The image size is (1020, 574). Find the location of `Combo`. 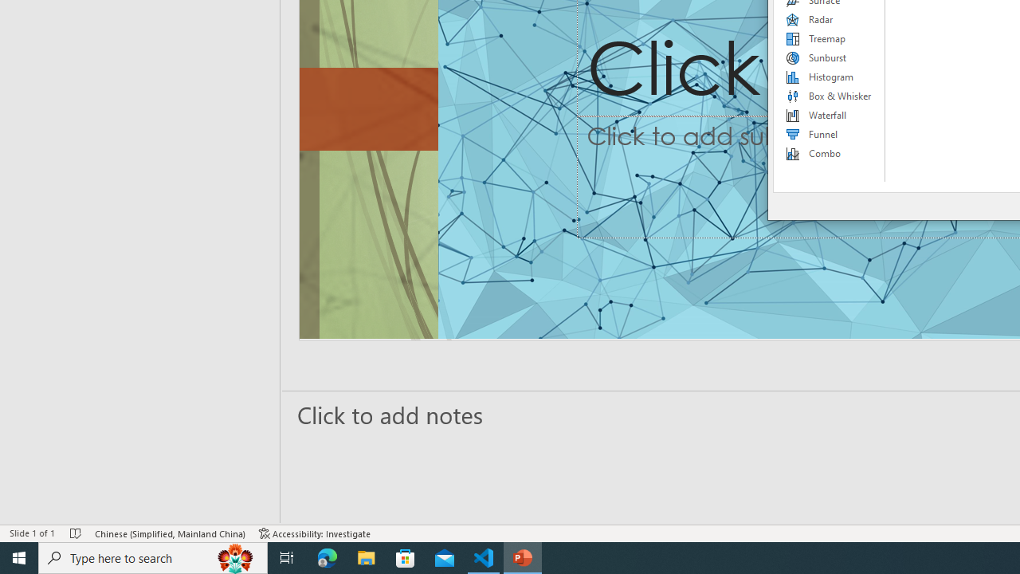

Combo is located at coordinates (830, 153).